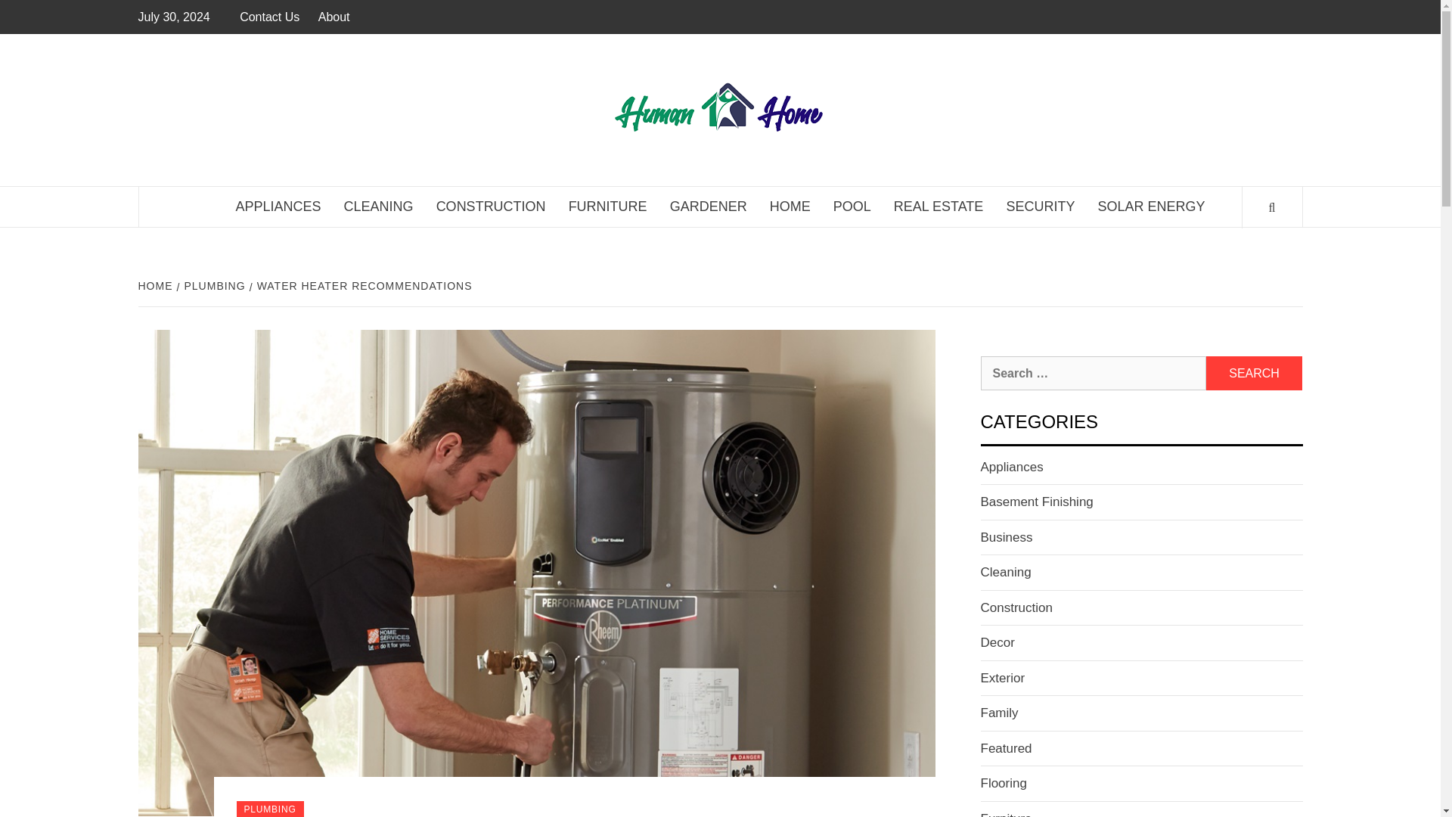 The image size is (1452, 817). I want to click on HOME, so click(157, 286).